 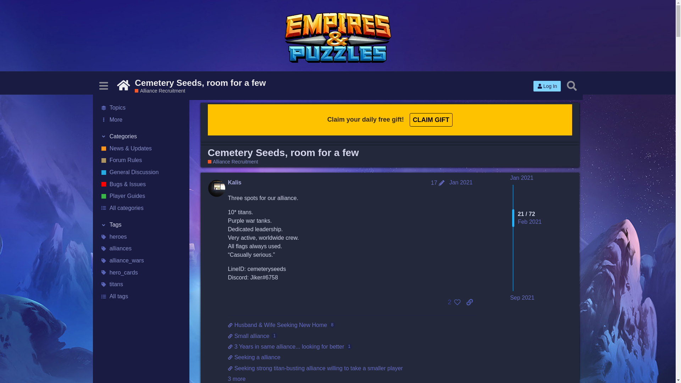 What do you see at coordinates (141, 137) in the screenshot?
I see `Log In` at bounding box center [141, 137].